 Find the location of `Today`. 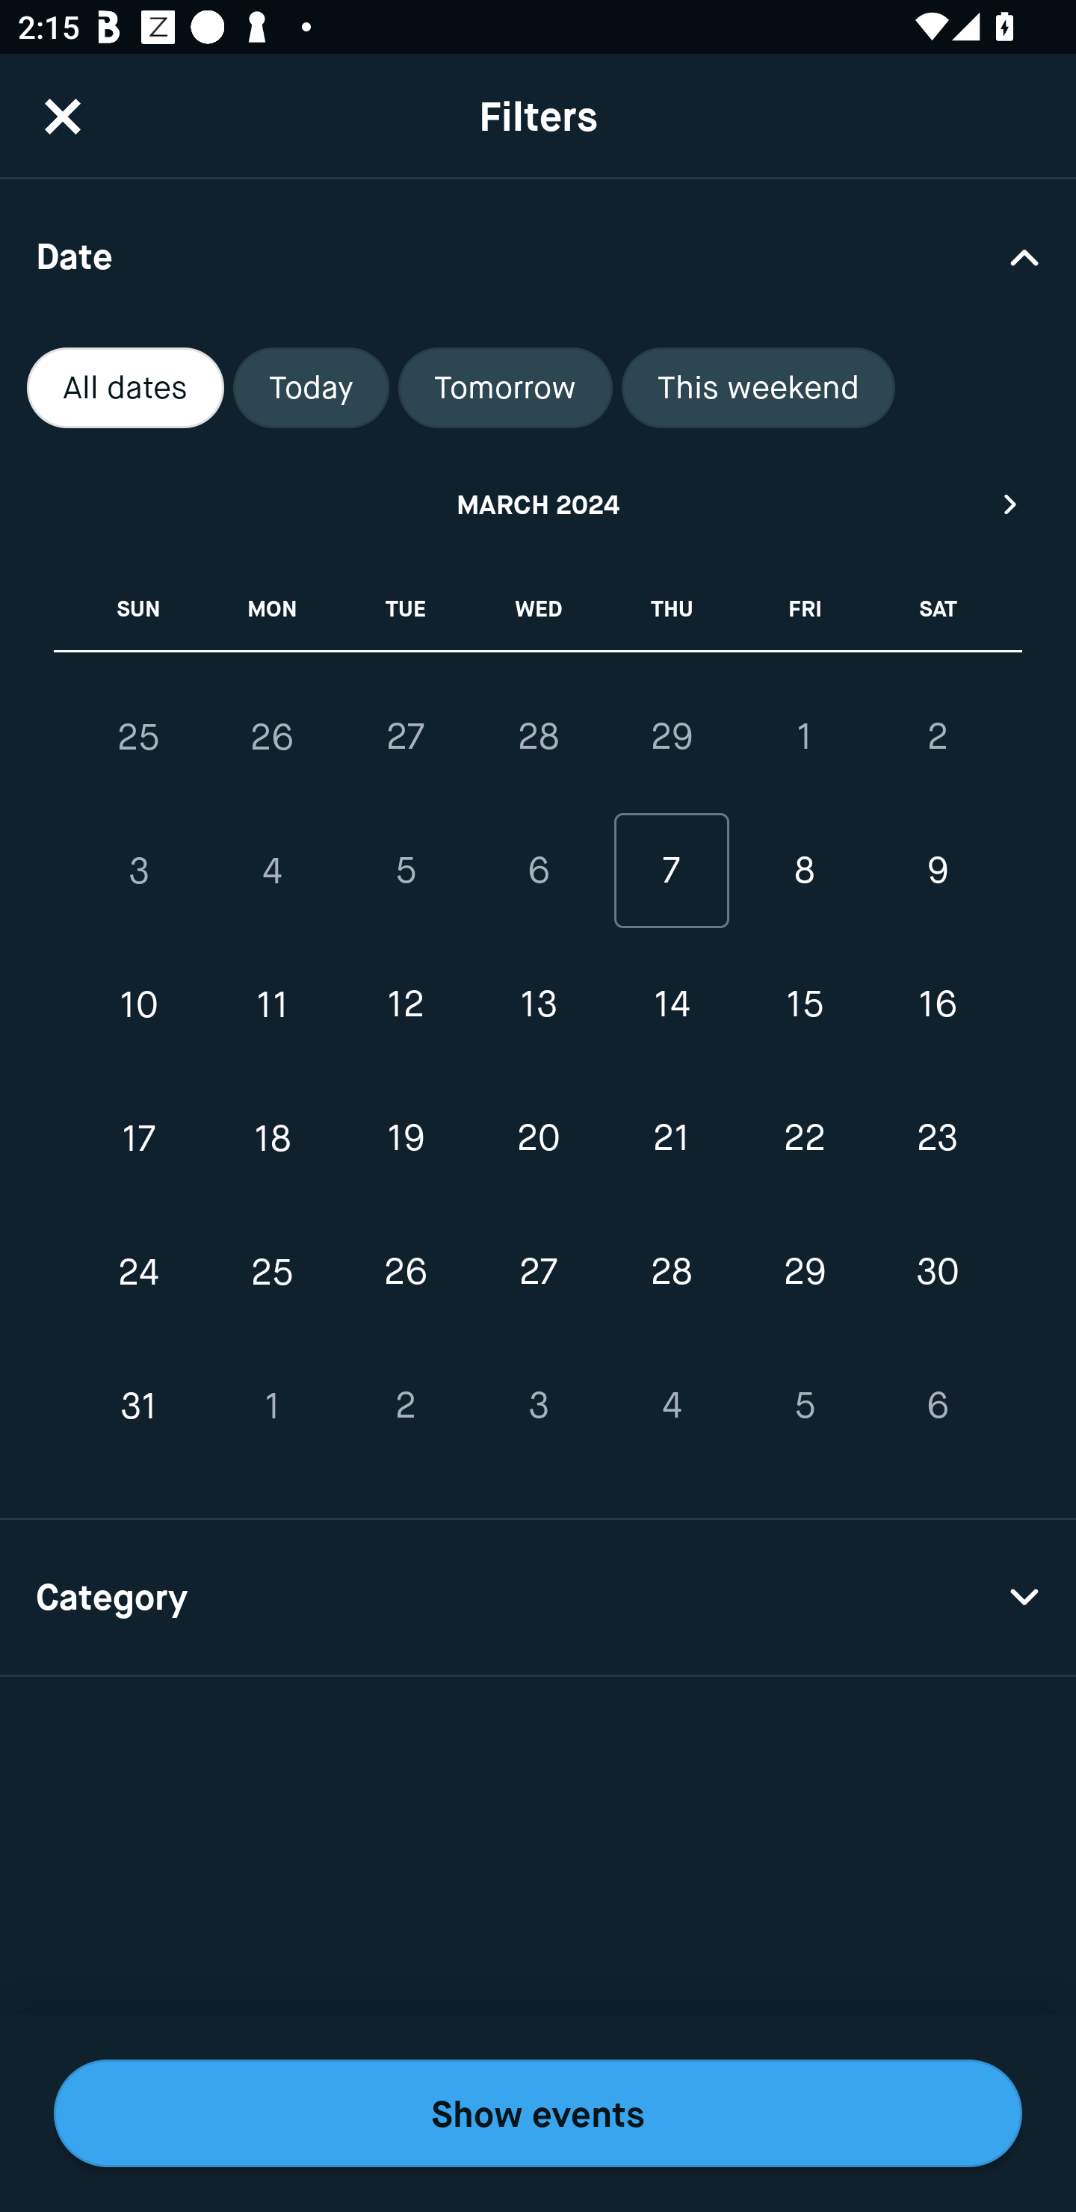

Today is located at coordinates (311, 388).